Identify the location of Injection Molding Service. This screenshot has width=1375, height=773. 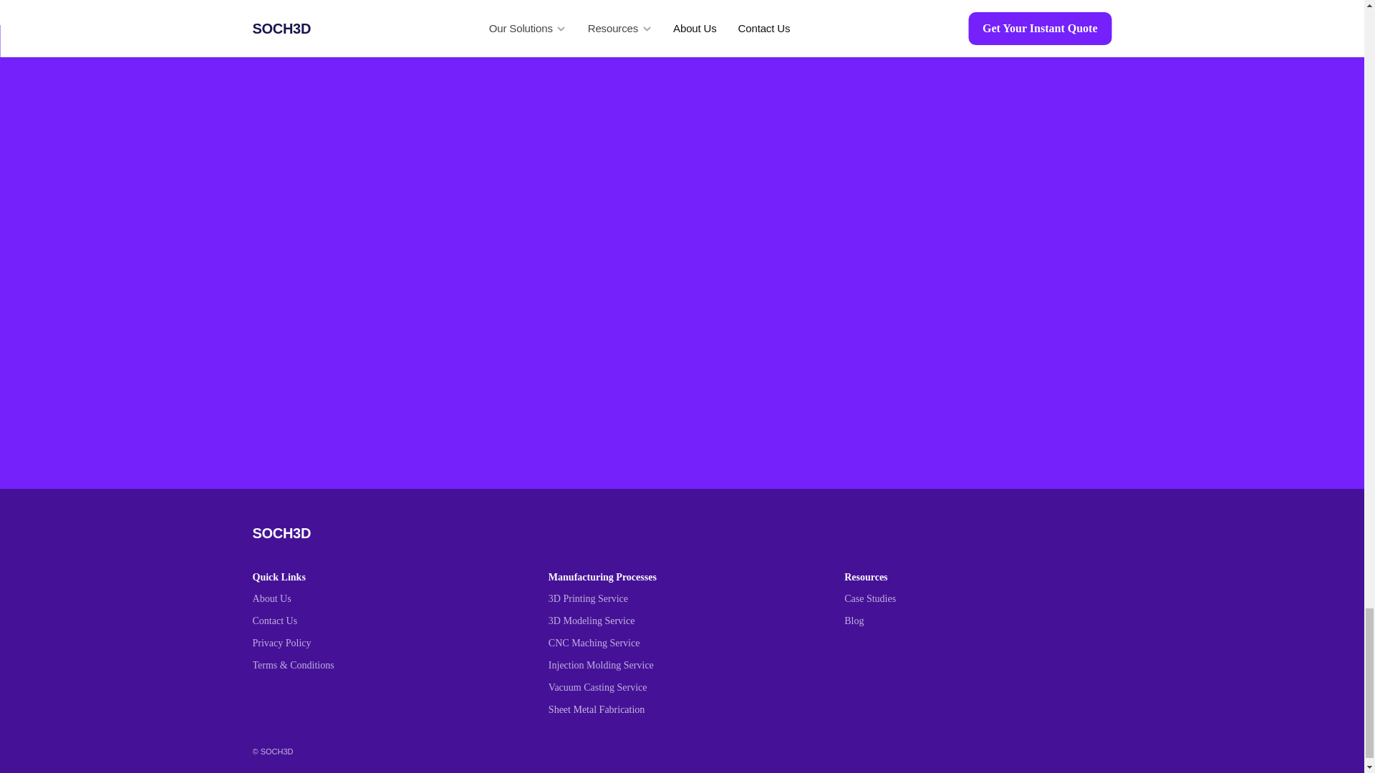
(602, 666).